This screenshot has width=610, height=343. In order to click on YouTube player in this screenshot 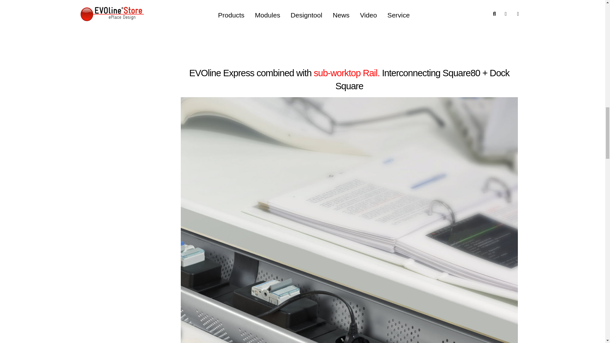, I will do `click(349, 25)`.